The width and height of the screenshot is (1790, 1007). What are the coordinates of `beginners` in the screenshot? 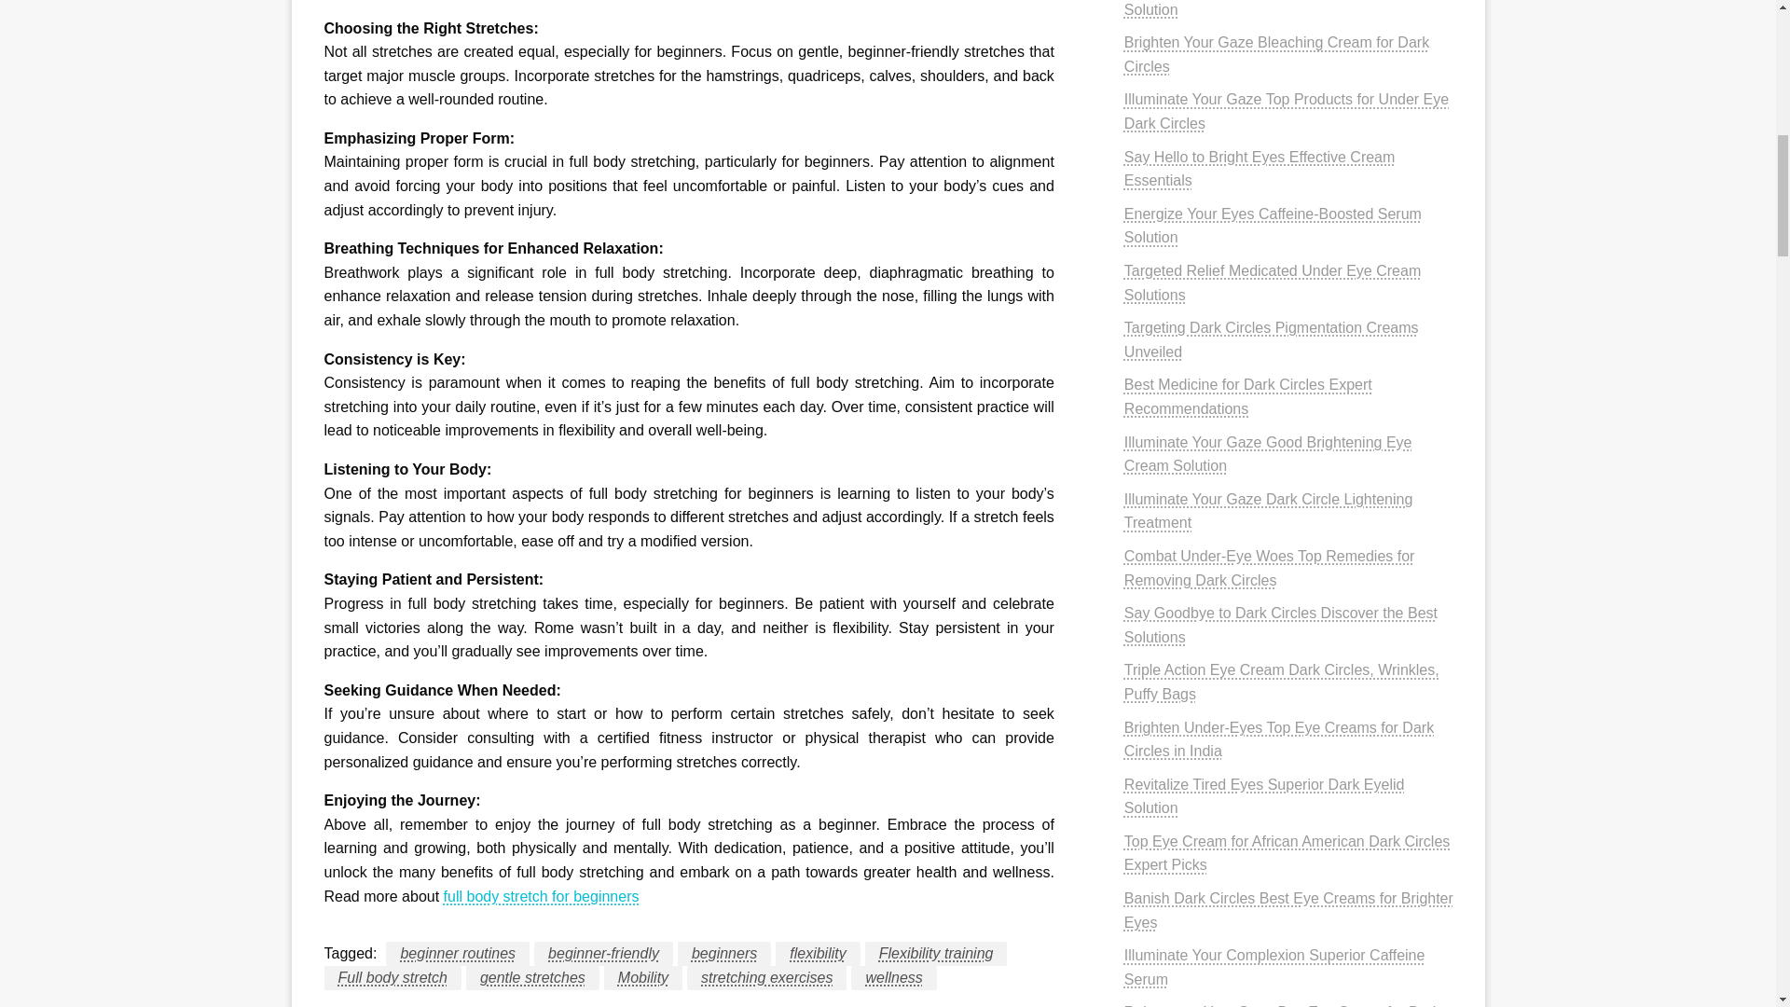 It's located at (724, 953).